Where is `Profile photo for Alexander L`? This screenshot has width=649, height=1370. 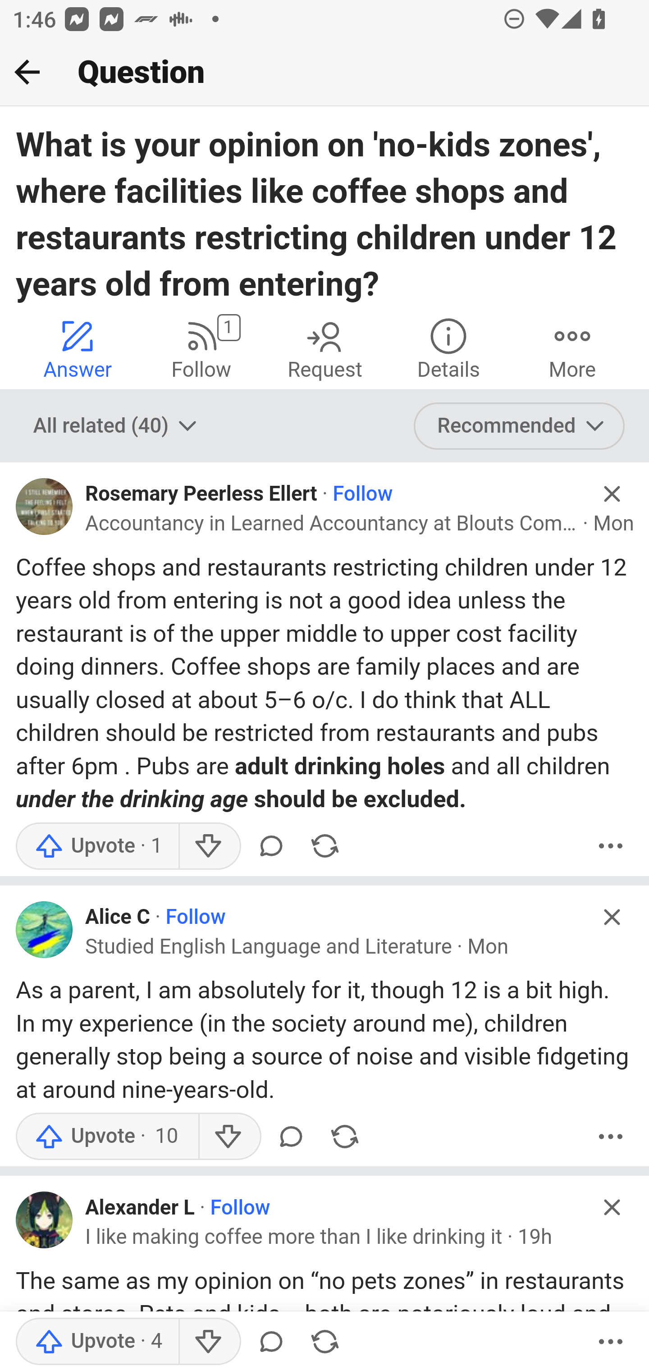
Profile photo for Alexander L is located at coordinates (45, 1220).